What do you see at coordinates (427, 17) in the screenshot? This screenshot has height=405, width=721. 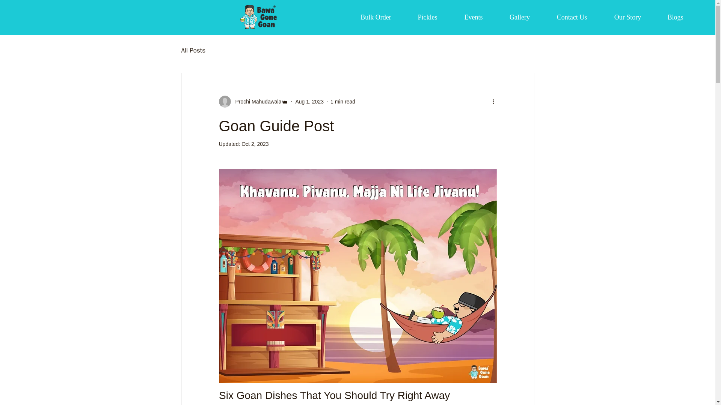 I see `Pickles` at bounding box center [427, 17].